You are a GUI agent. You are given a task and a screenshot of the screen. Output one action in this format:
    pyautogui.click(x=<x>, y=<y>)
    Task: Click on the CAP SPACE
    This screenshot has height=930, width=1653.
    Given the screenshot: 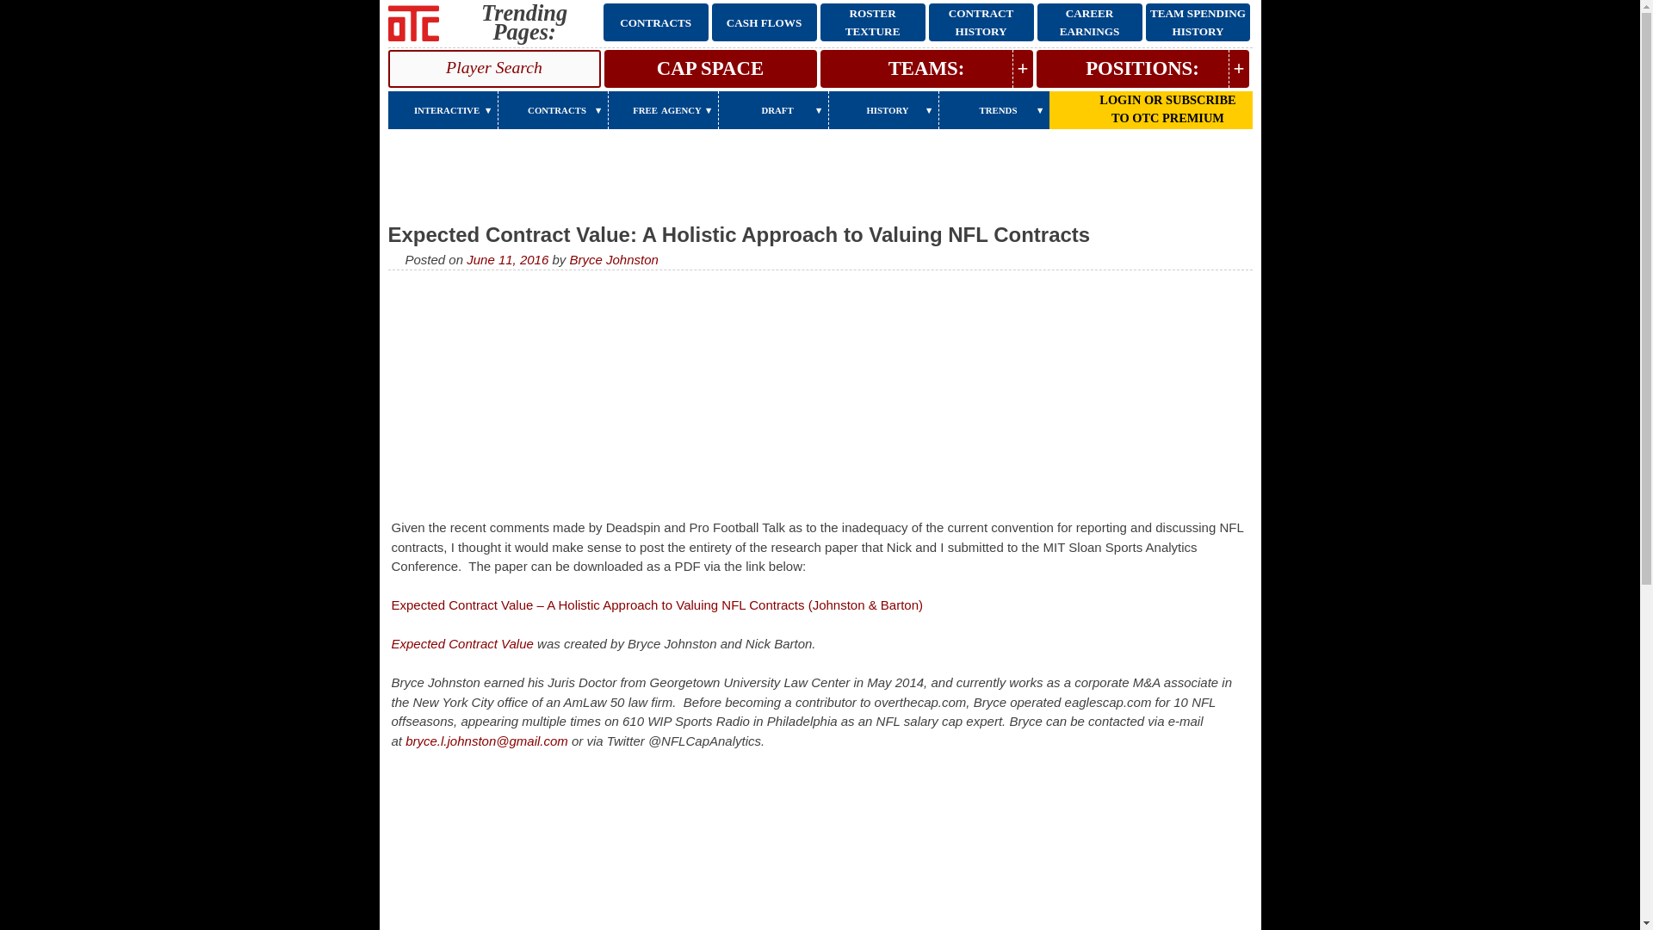 What is the action you would take?
    pyautogui.click(x=710, y=69)
    